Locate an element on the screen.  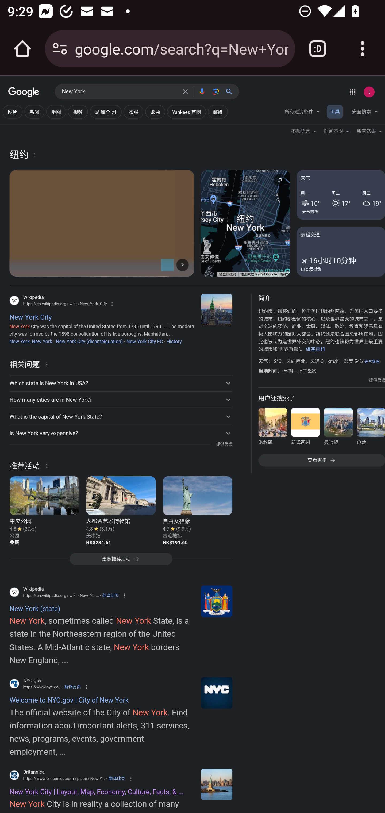
翻译此页 is located at coordinates (72, 687).